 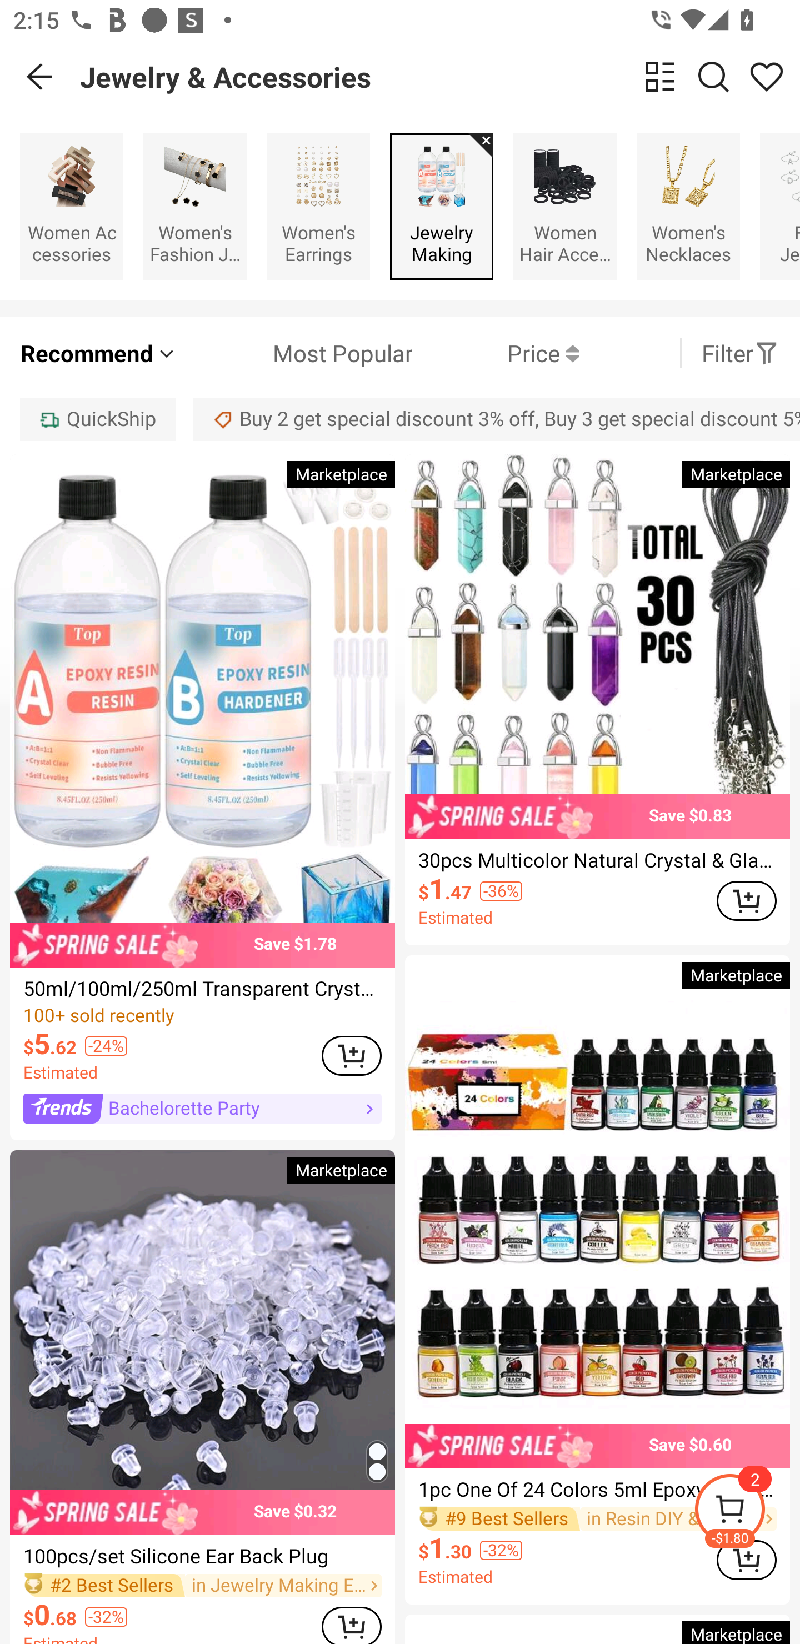 I want to click on Women's Necklaces, so click(x=688, y=206).